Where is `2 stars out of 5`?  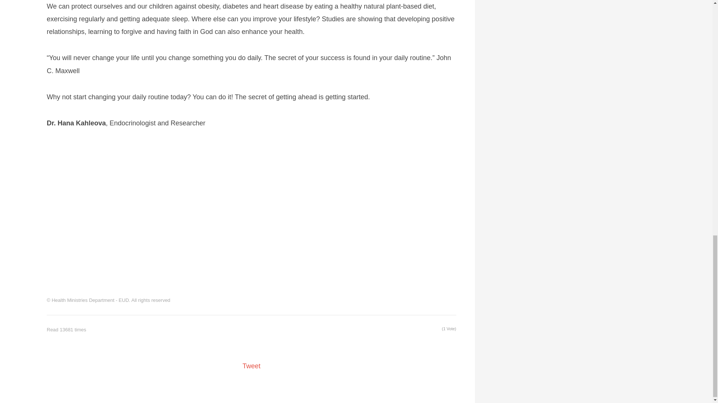
2 stars out of 5 is located at coordinates (401, 329).